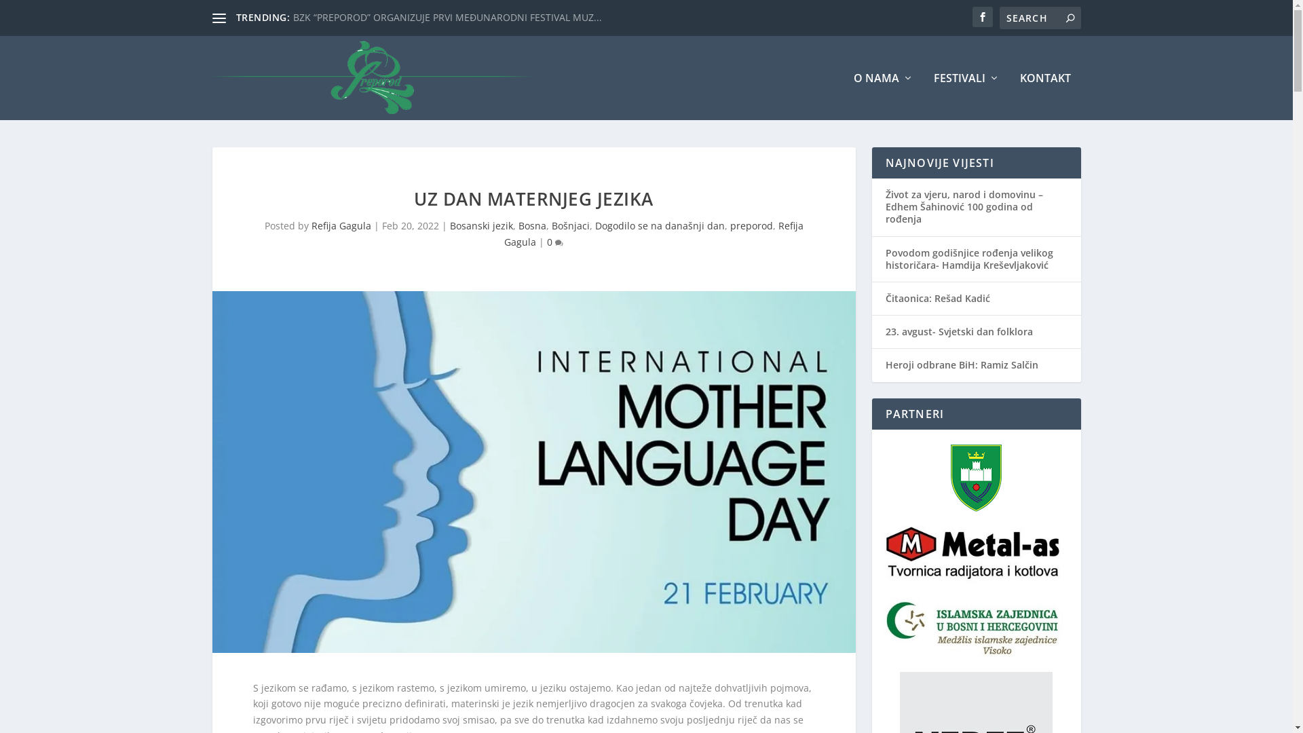 The height and width of the screenshot is (733, 1303). What do you see at coordinates (555, 242) in the screenshot?
I see `0` at bounding box center [555, 242].